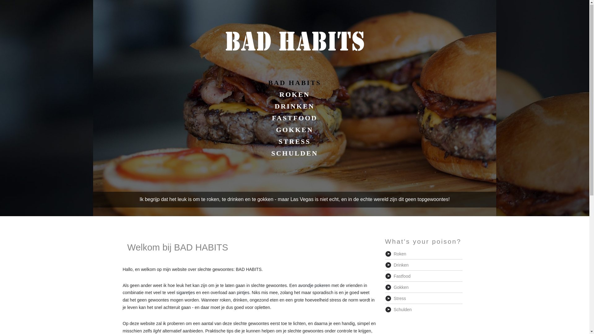  What do you see at coordinates (424, 310) in the screenshot?
I see `Schulden` at bounding box center [424, 310].